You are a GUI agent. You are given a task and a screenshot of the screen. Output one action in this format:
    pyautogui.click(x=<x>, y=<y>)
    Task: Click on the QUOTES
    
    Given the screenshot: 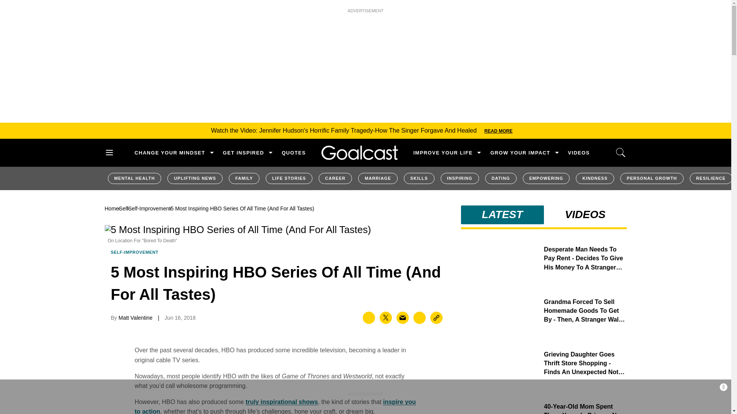 What is the action you would take?
    pyautogui.click(x=293, y=153)
    